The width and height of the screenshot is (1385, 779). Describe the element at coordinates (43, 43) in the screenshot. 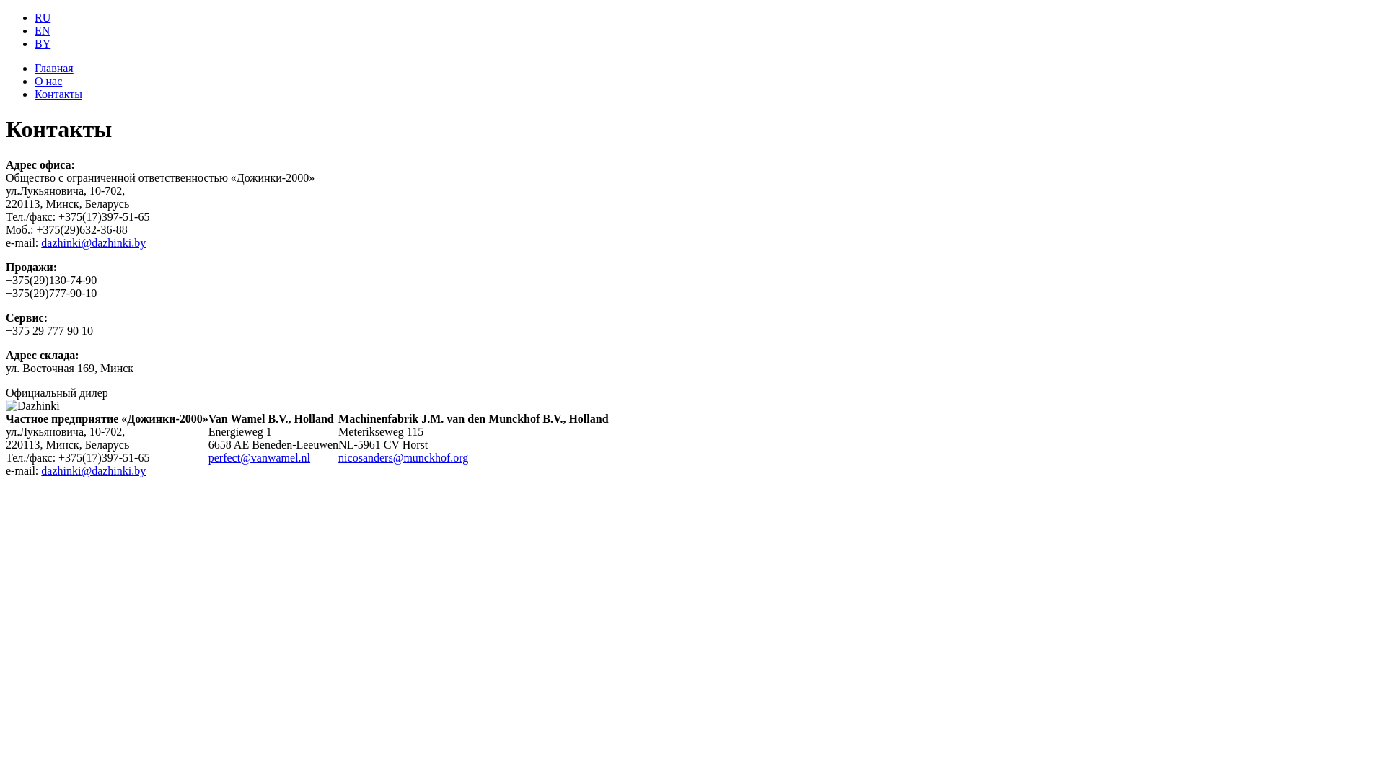

I see `BY` at that location.